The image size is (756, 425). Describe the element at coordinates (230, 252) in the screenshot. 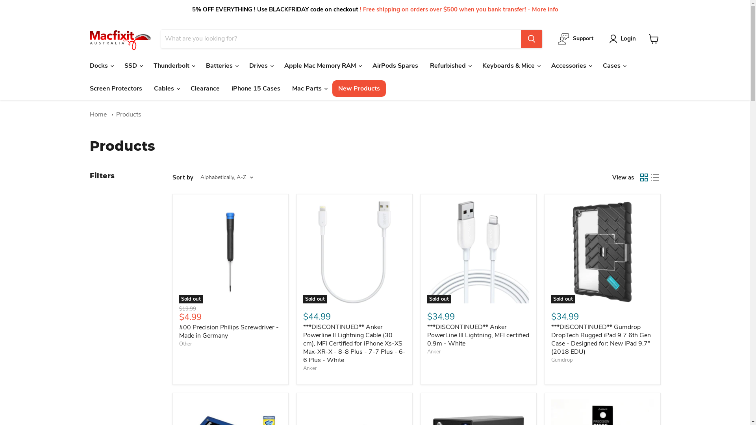

I see `Sold out` at that location.